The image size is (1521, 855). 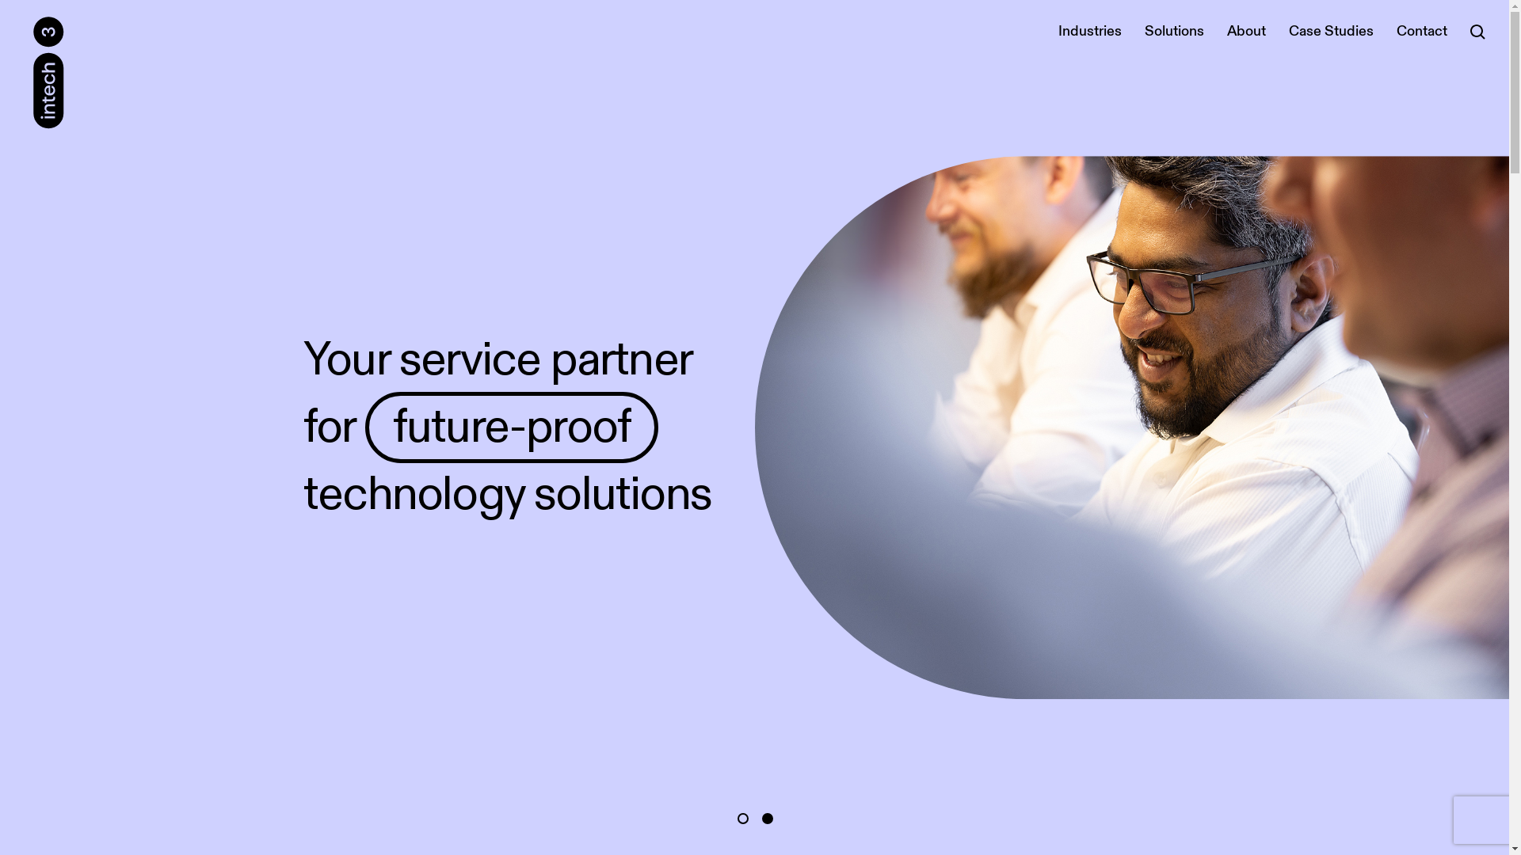 What do you see at coordinates (1422, 32) in the screenshot?
I see `Contact` at bounding box center [1422, 32].